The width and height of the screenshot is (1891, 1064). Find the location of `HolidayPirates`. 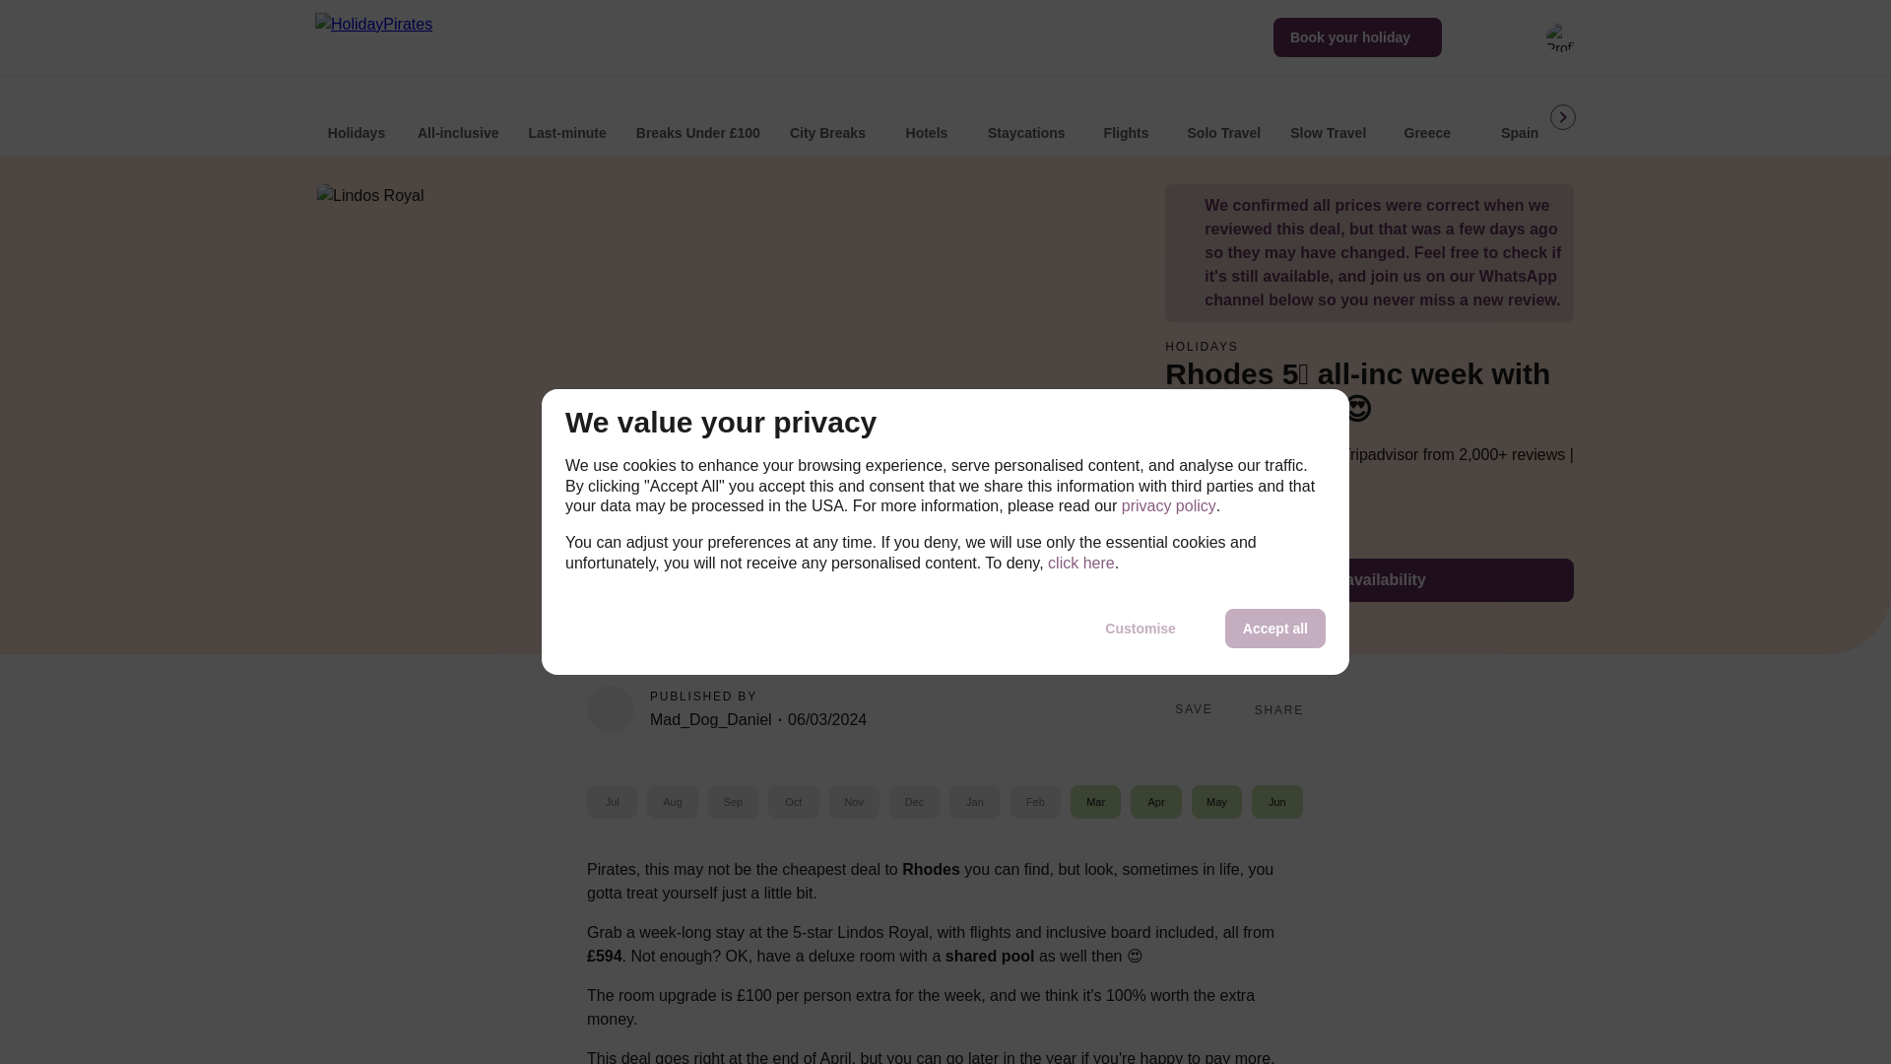

HolidayPirates is located at coordinates (398, 36).